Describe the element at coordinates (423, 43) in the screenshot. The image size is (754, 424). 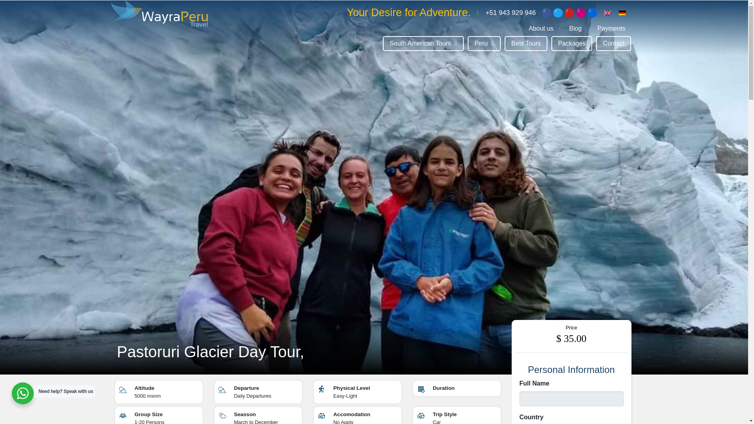
I see `South American Tours` at that location.